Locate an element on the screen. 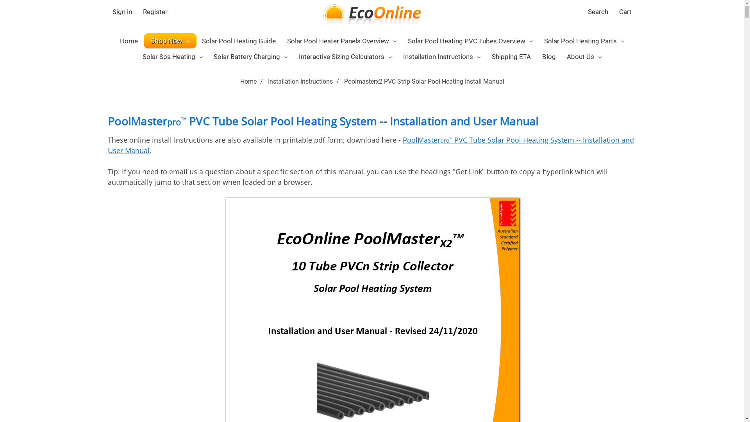 This screenshot has height=422, width=750. Blog is located at coordinates (549, 57).